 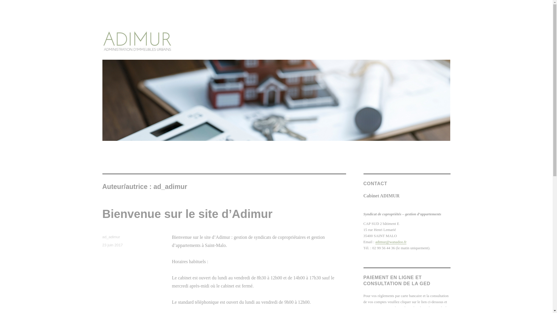 What do you see at coordinates (111, 237) in the screenshot?
I see `ad_adimur` at bounding box center [111, 237].